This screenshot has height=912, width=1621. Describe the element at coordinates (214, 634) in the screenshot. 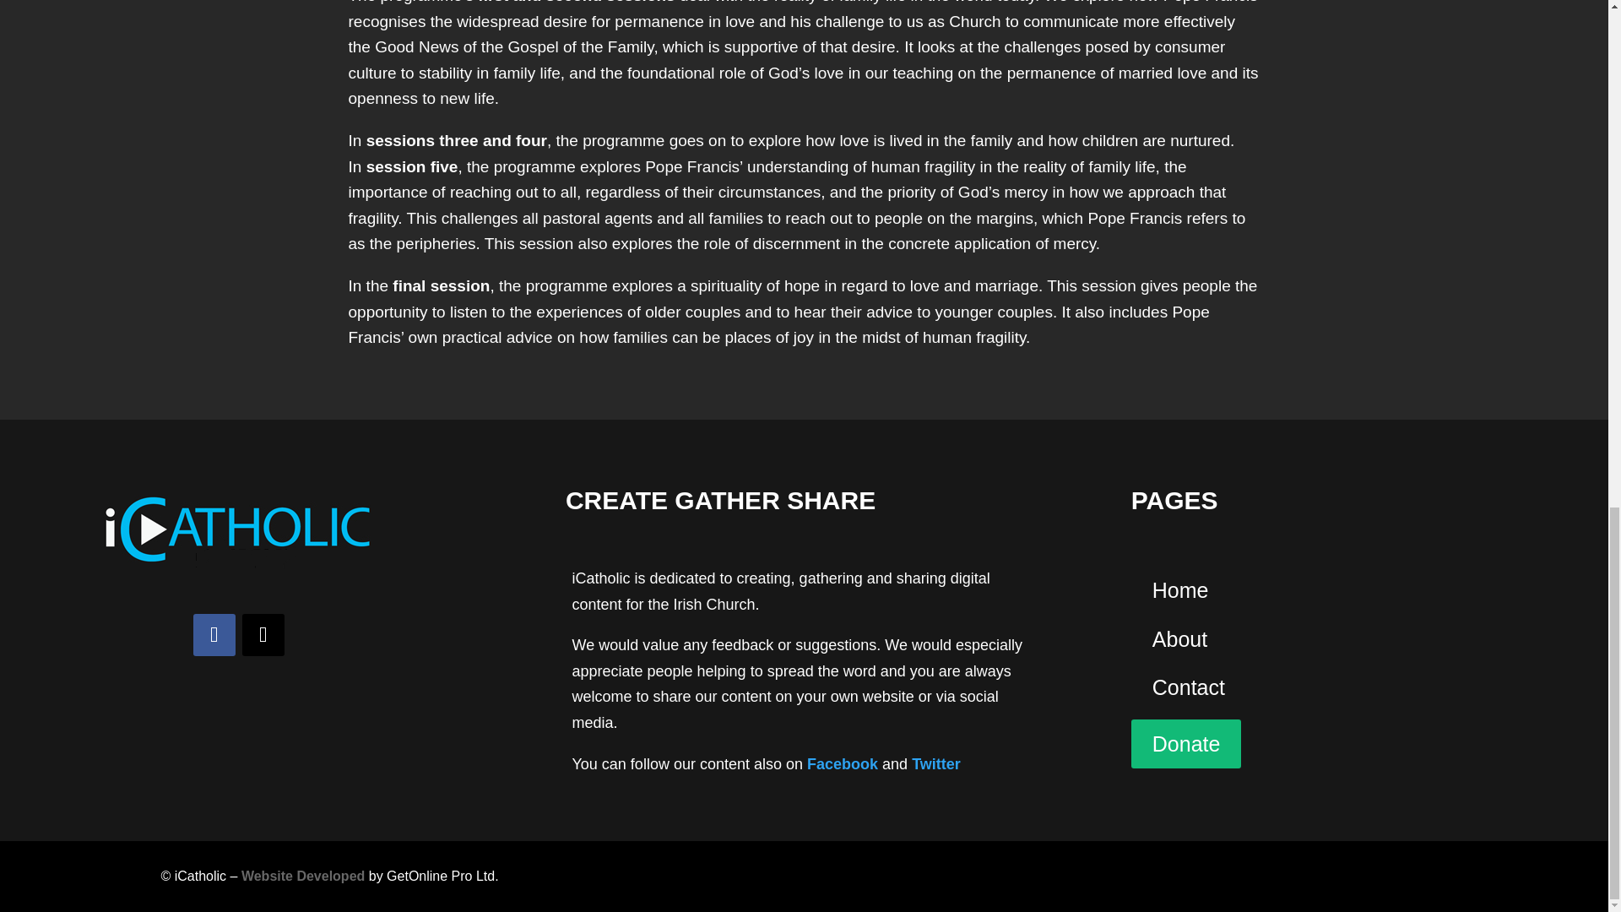

I see `Follow on Facebook` at that location.